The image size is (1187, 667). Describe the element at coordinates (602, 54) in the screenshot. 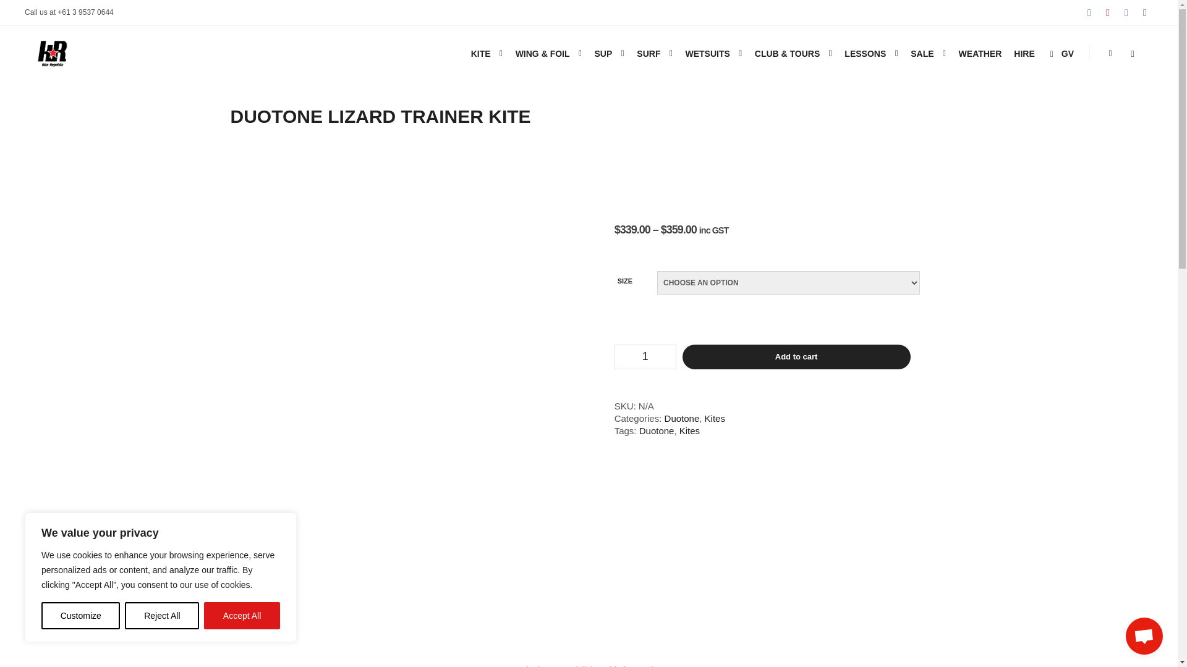

I see `SUP` at that location.